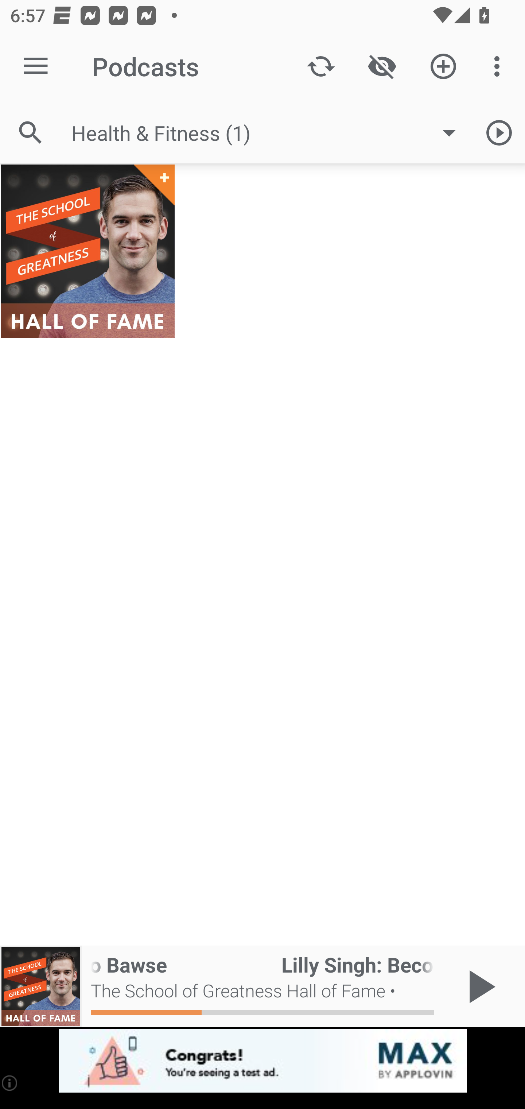  I want to click on Search, so click(31, 132).